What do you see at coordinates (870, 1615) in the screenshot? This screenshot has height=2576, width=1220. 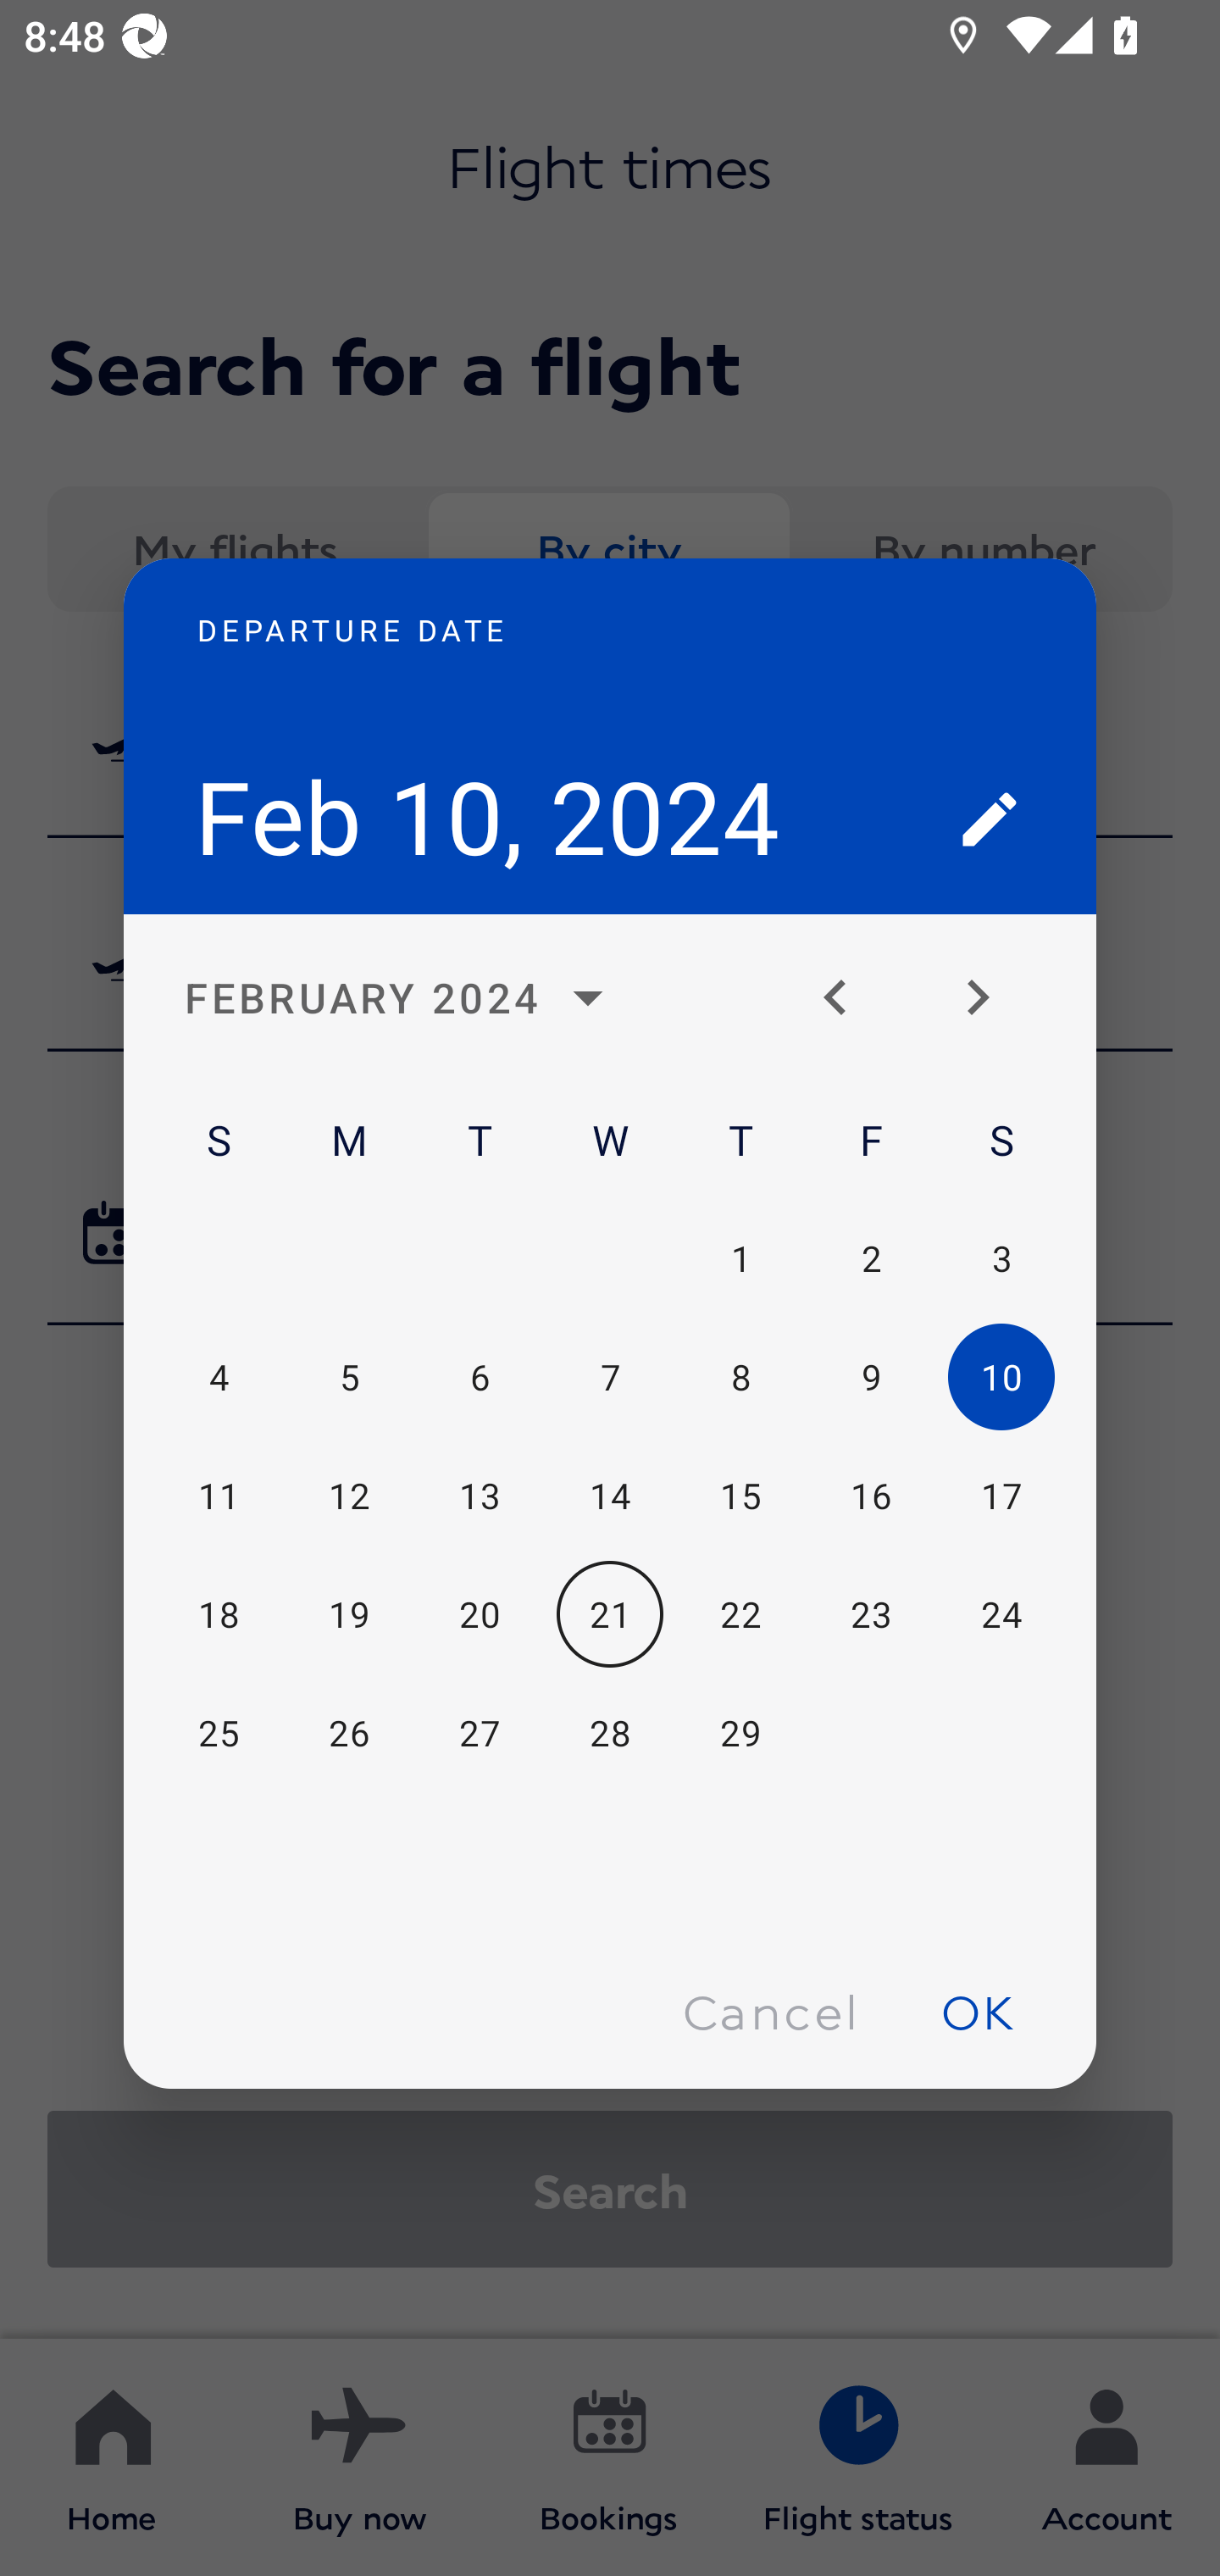 I see `23 Fri, Feb 23` at bounding box center [870, 1615].